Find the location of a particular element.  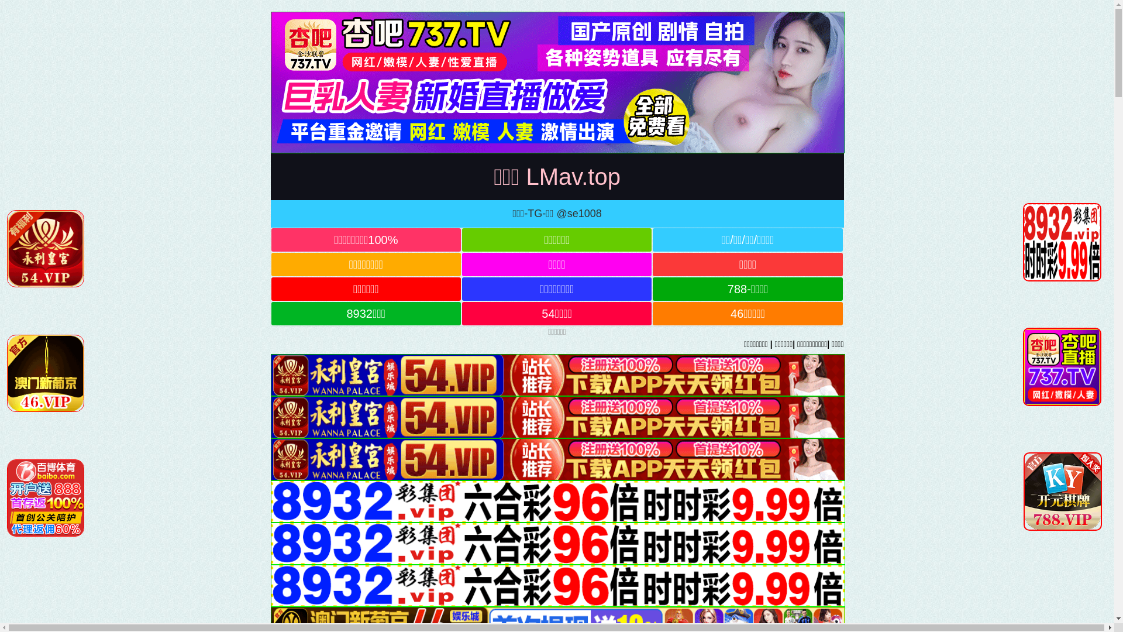

| is located at coordinates (301, 344).